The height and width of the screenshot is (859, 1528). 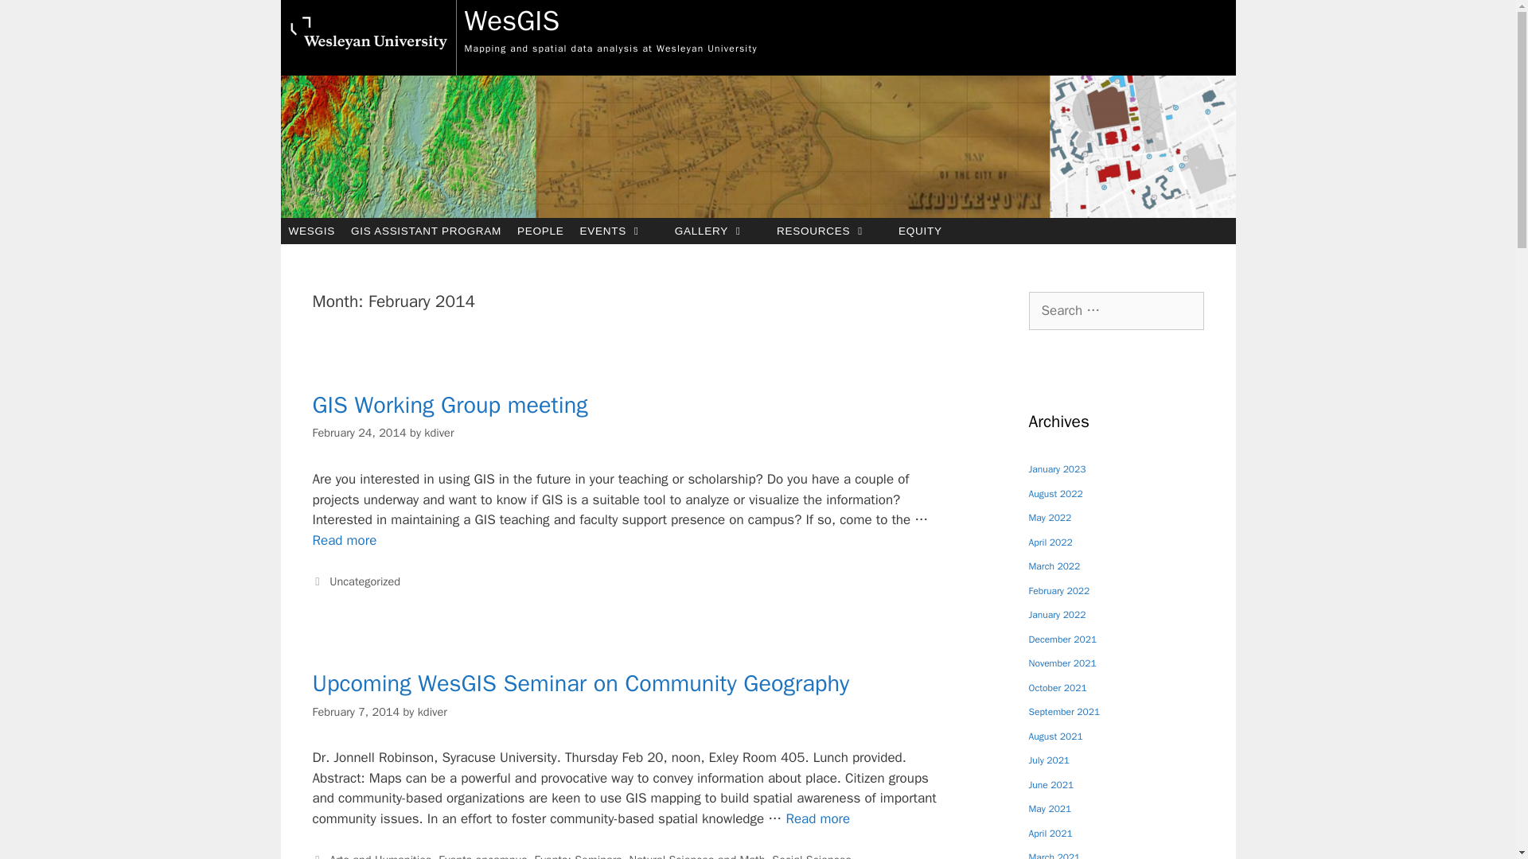 I want to click on GIS Working Group meeting, so click(x=449, y=406).